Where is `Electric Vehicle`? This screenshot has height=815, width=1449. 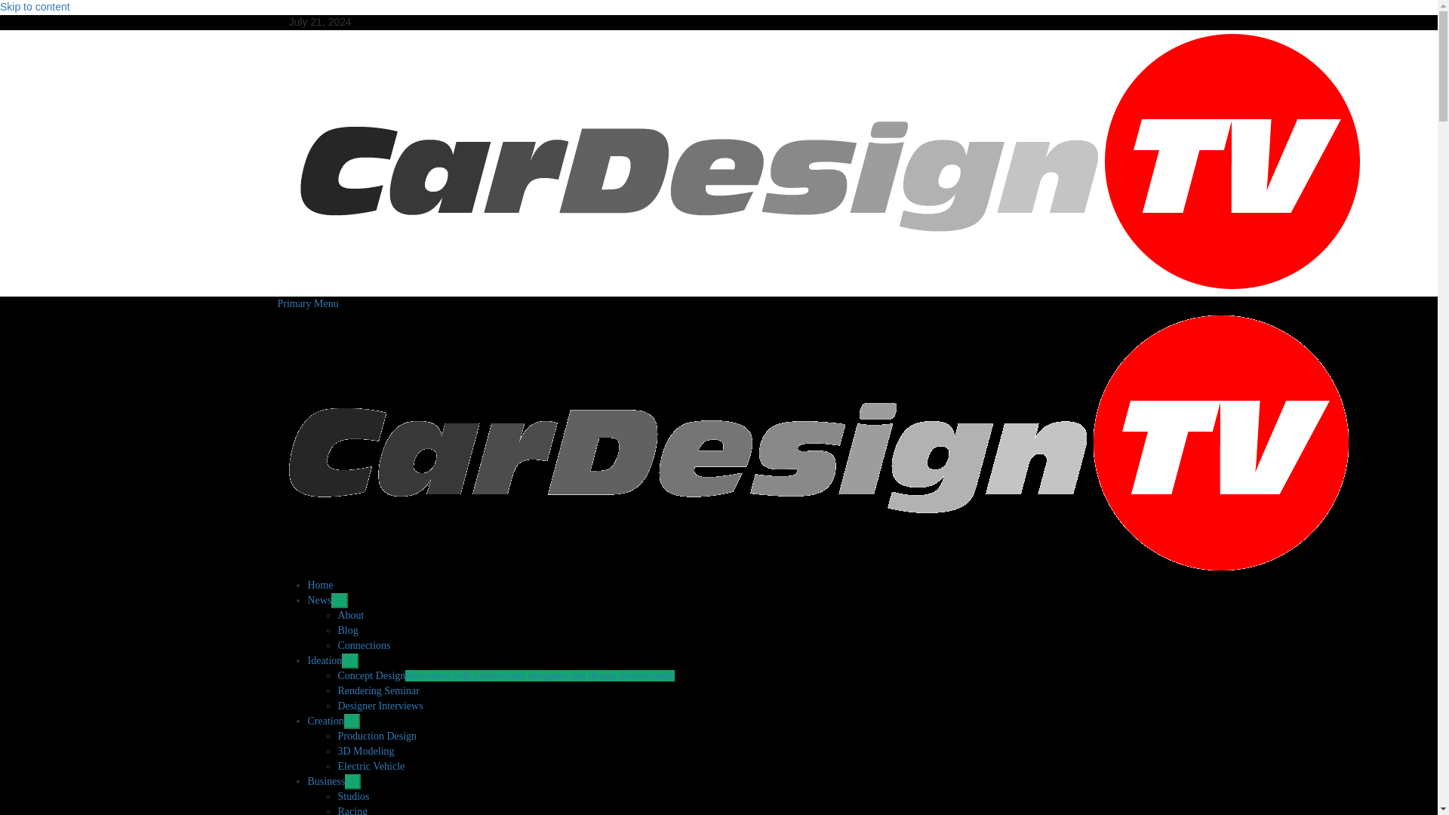
Electric Vehicle is located at coordinates (371, 765).